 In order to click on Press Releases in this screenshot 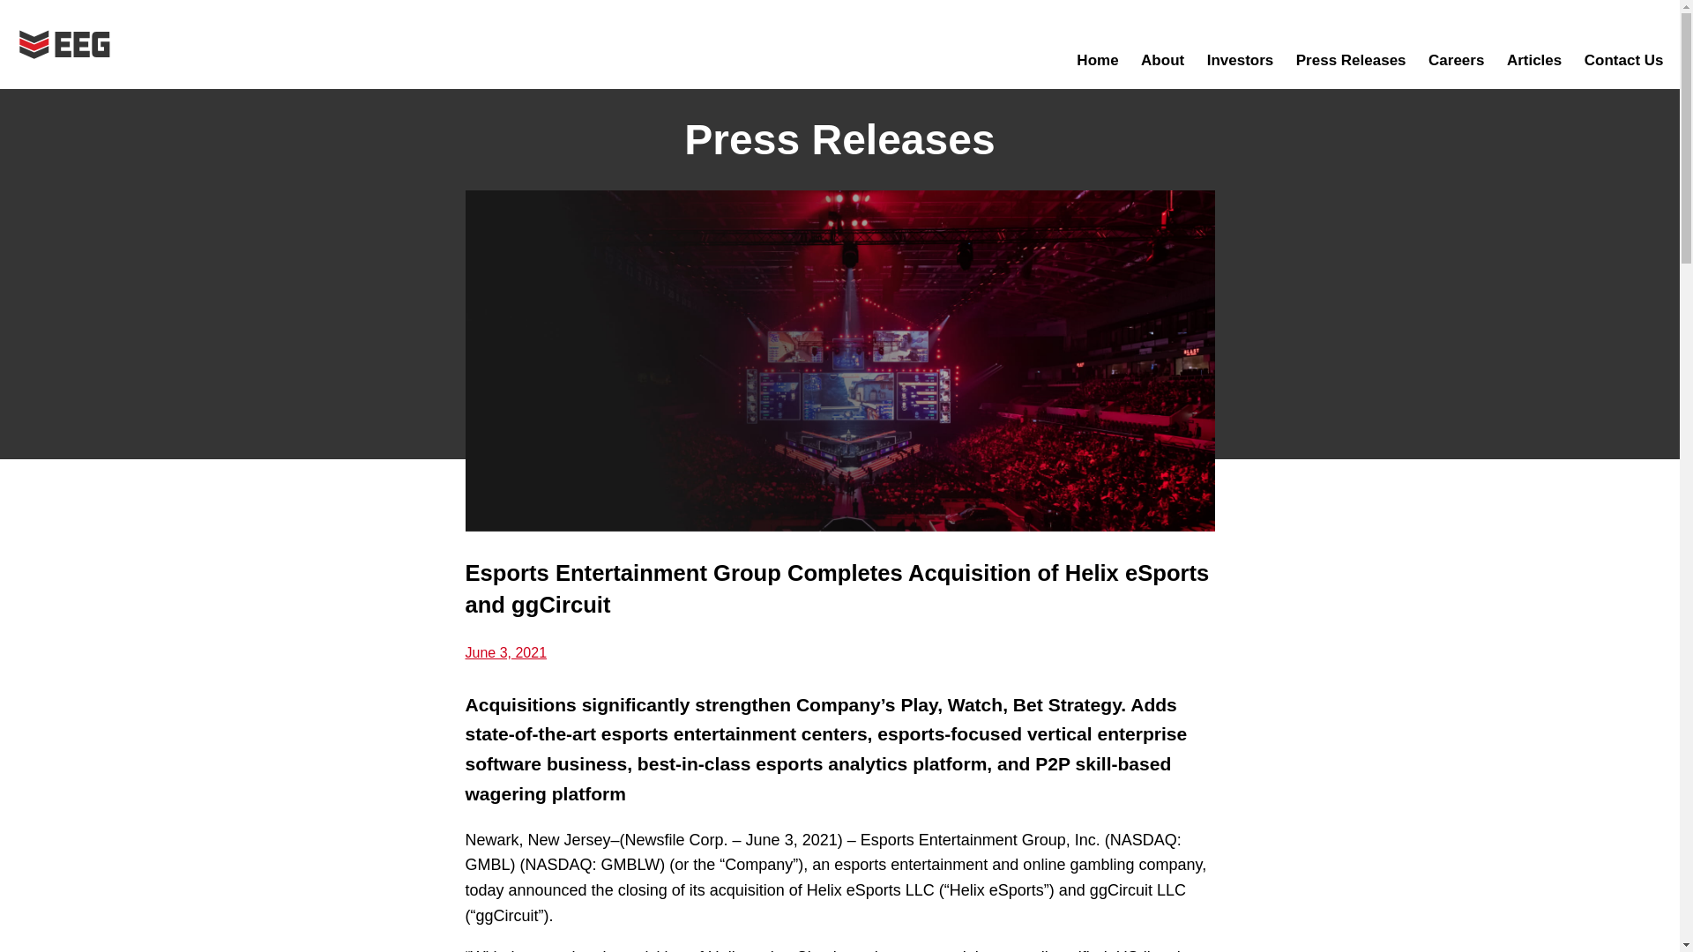, I will do `click(1351, 60)`.